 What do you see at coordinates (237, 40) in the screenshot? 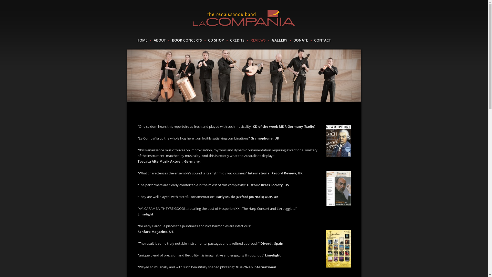
I see `CREDITS` at bounding box center [237, 40].